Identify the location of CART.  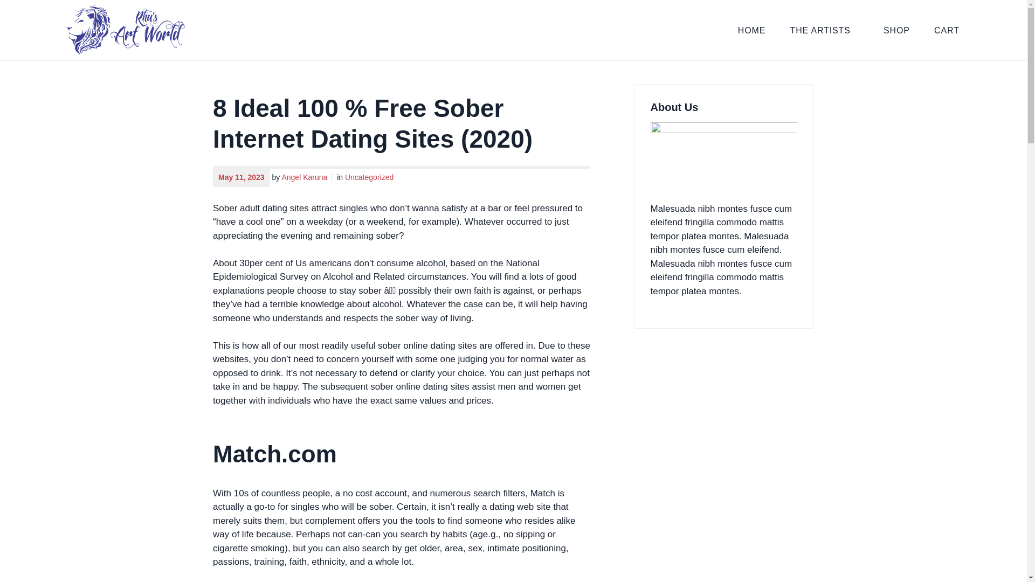
(947, 29).